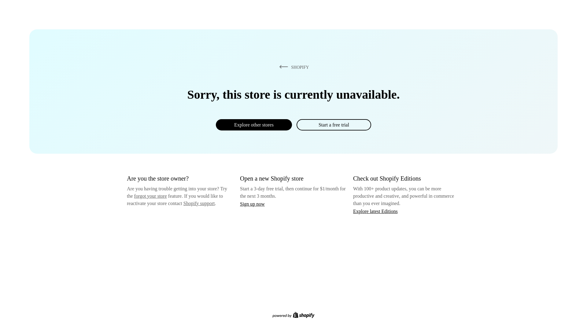 Image resolution: width=587 pixels, height=330 pixels. Describe the element at coordinates (334, 125) in the screenshot. I see `Start a free trial` at that location.